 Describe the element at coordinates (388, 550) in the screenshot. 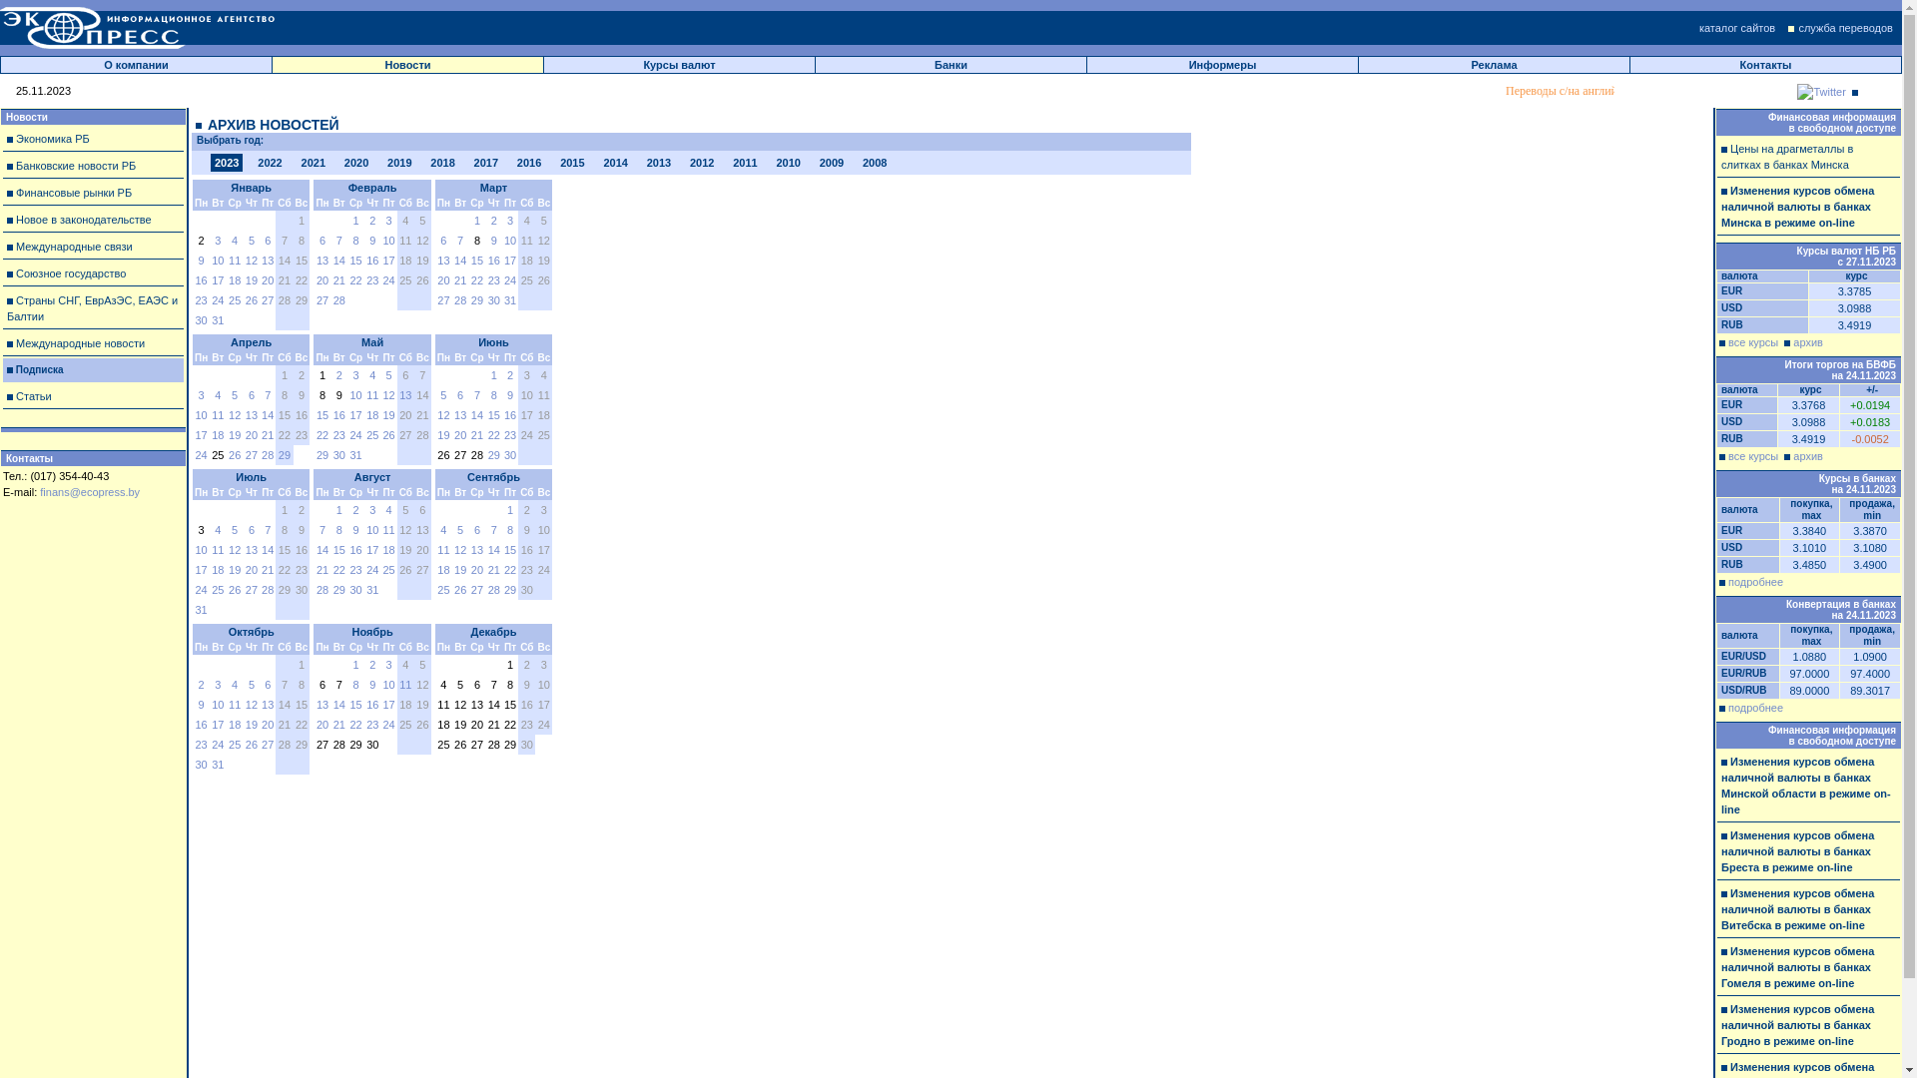

I see `18` at that location.